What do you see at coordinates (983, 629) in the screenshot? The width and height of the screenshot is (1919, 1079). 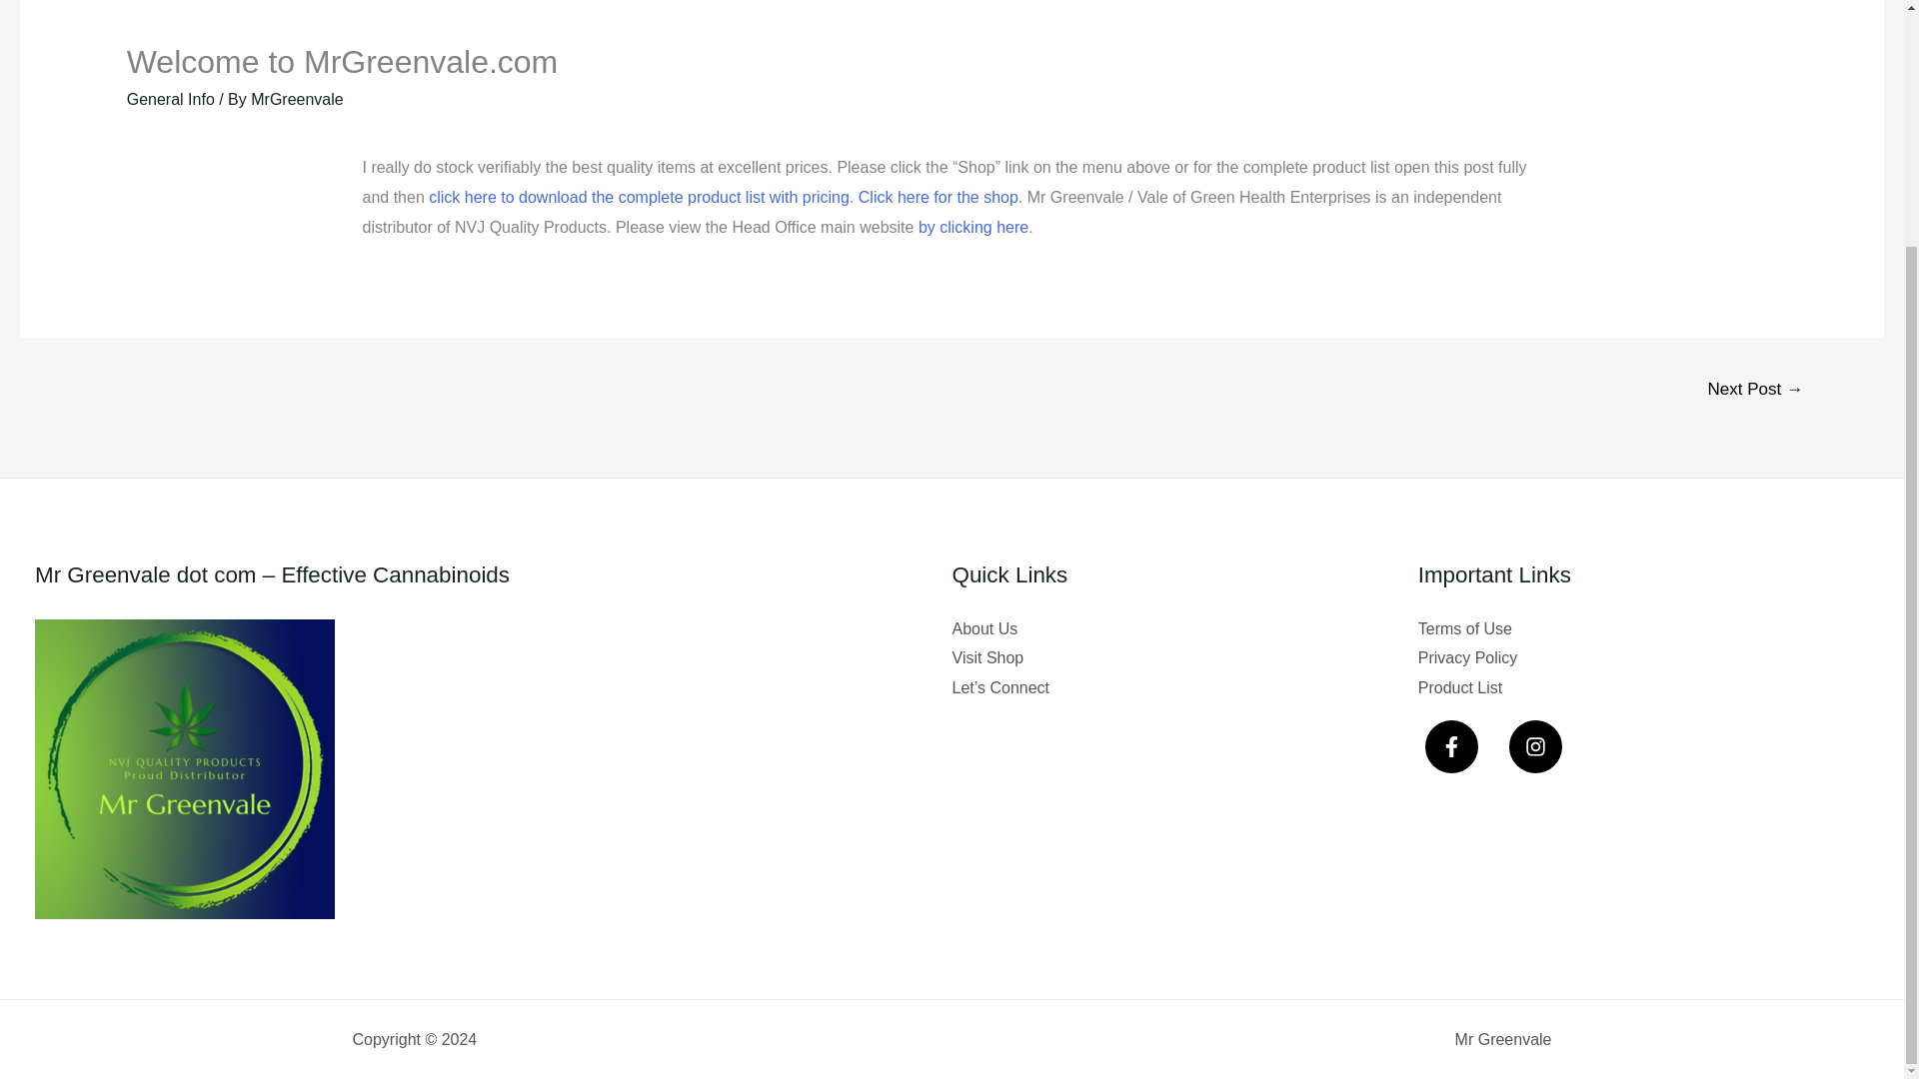 I see `About Us` at bounding box center [983, 629].